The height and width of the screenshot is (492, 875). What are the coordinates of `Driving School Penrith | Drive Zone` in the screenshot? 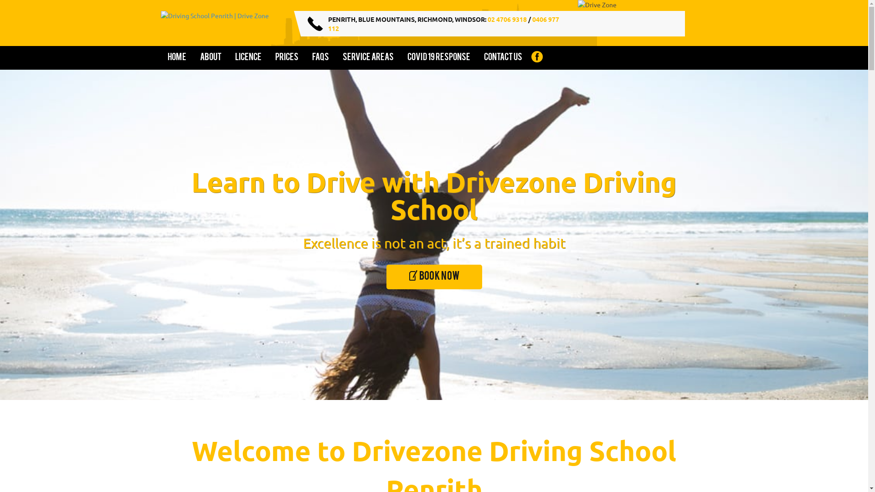 It's located at (224, 24).